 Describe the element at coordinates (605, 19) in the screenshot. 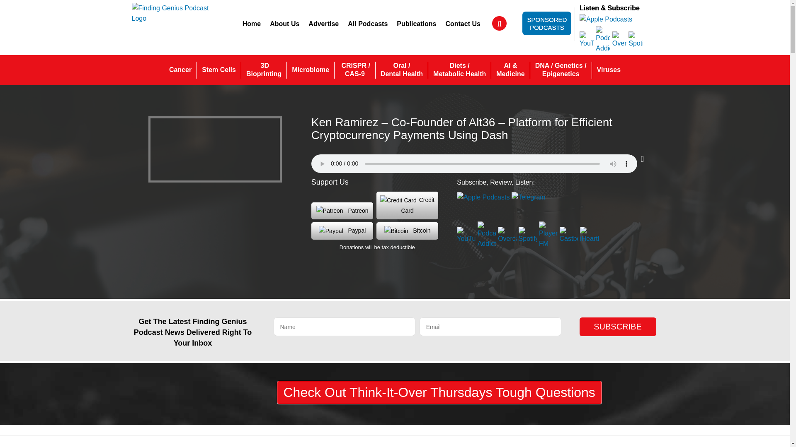

I see `Apple Podcasts` at that location.